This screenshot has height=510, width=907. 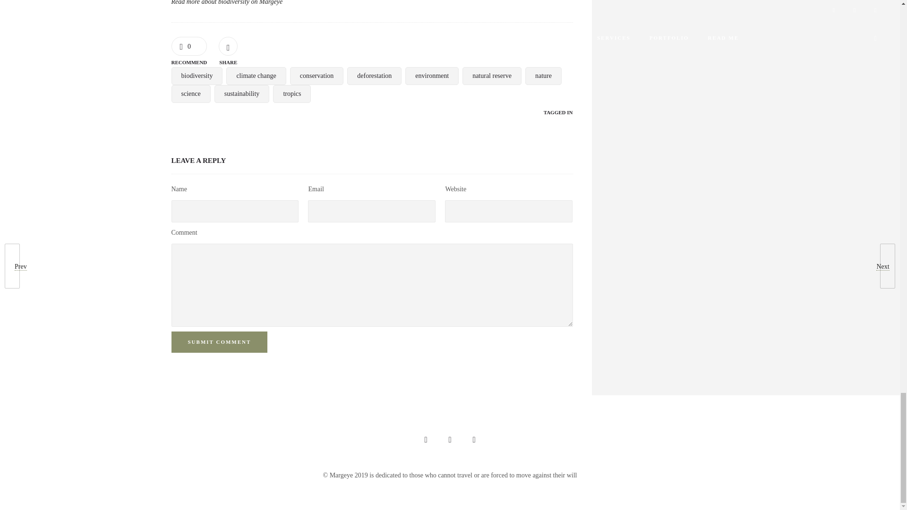 What do you see at coordinates (473, 440) in the screenshot?
I see `Twitter` at bounding box center [473, 440].